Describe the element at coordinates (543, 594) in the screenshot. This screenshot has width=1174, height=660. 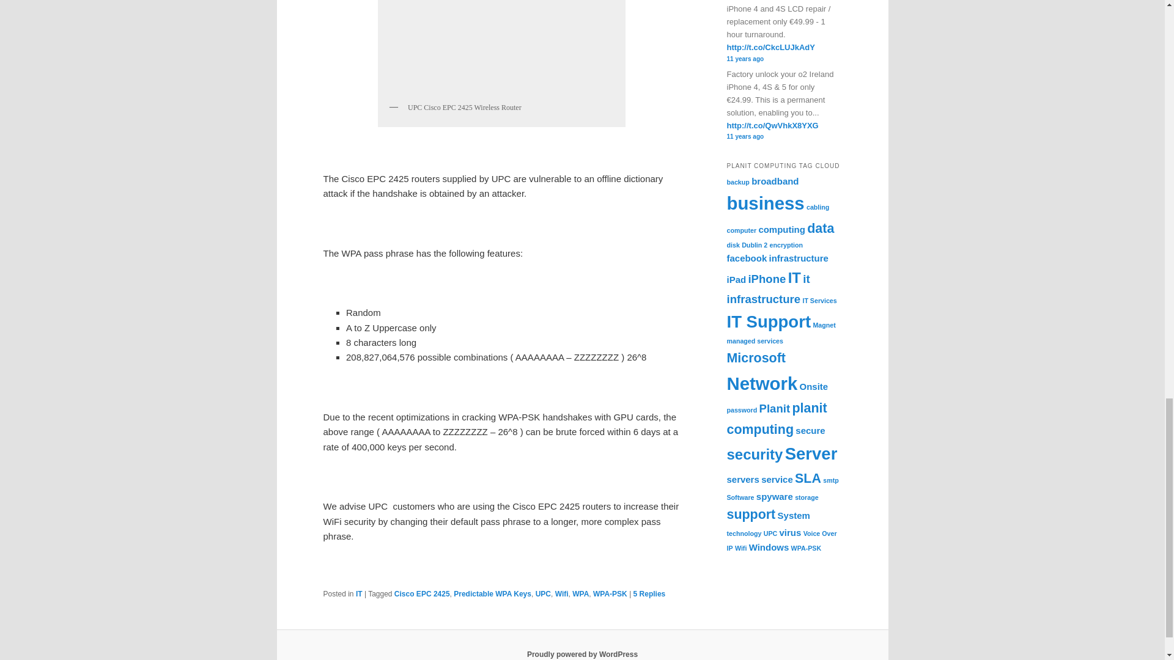
I see `UPC` at that location.